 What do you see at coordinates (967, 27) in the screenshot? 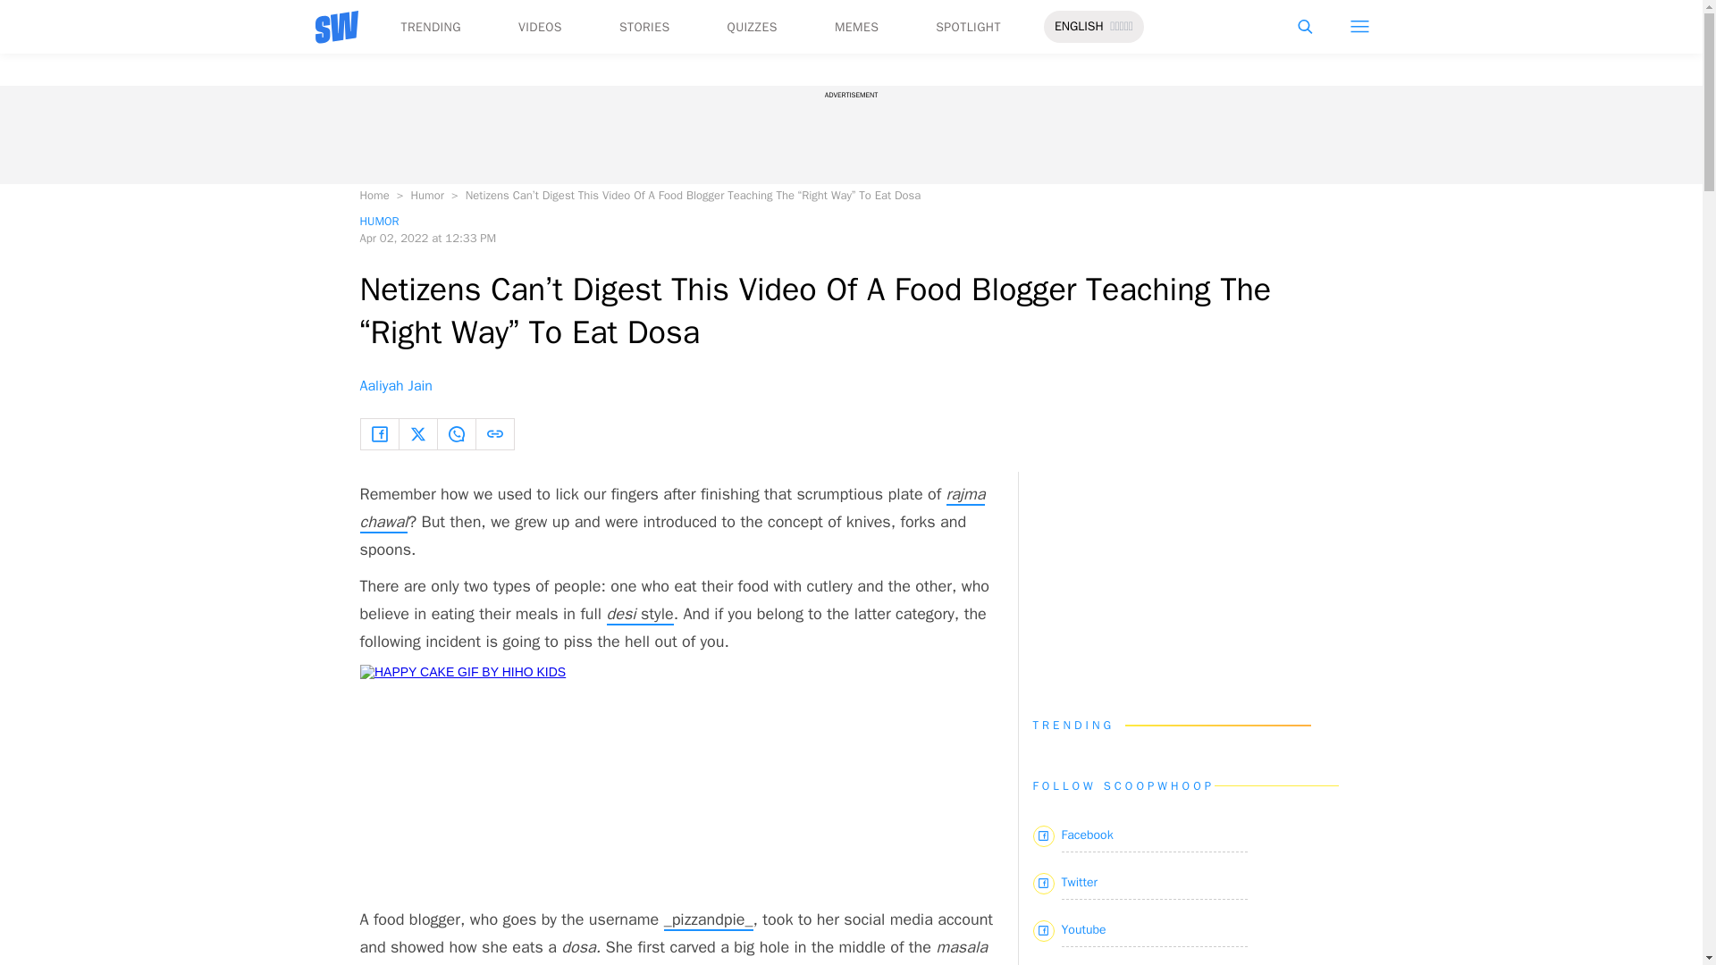
I see `SPOTLIGHT` at bounding box center [967, 27].